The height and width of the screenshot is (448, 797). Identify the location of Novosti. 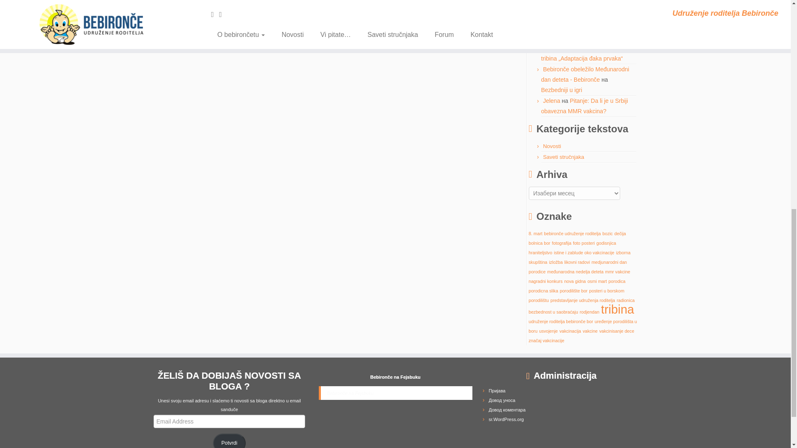
(552, 146).